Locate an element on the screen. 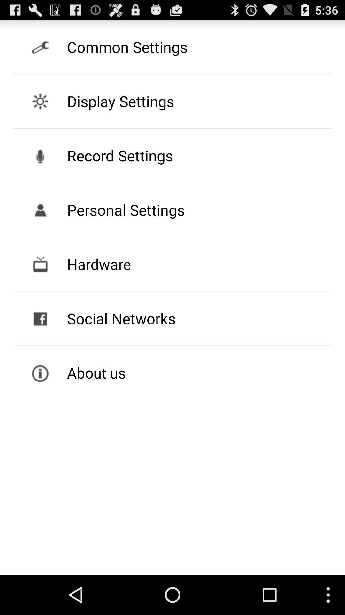 The image size is (345, 615). click on the record button beside record settings is located at coordinates (40, 156).